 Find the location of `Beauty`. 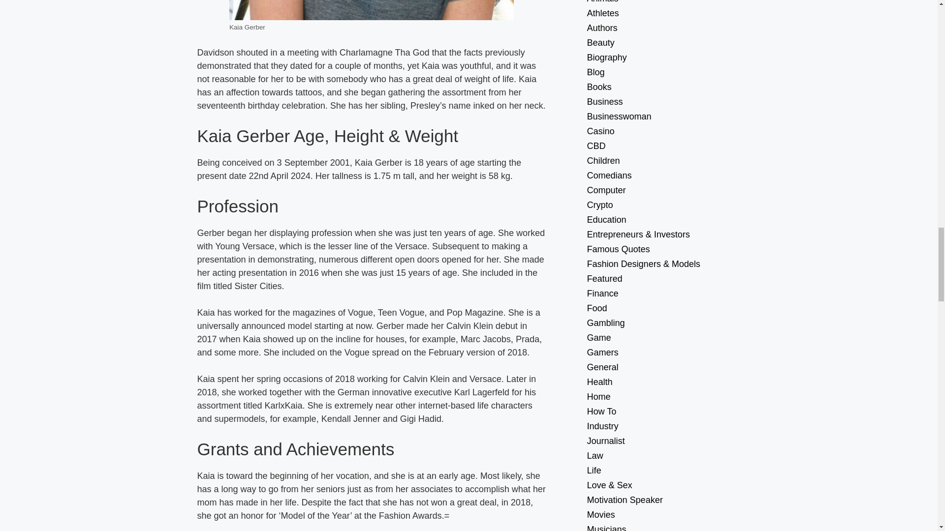

Beauty is located at coordinates (665, 42).